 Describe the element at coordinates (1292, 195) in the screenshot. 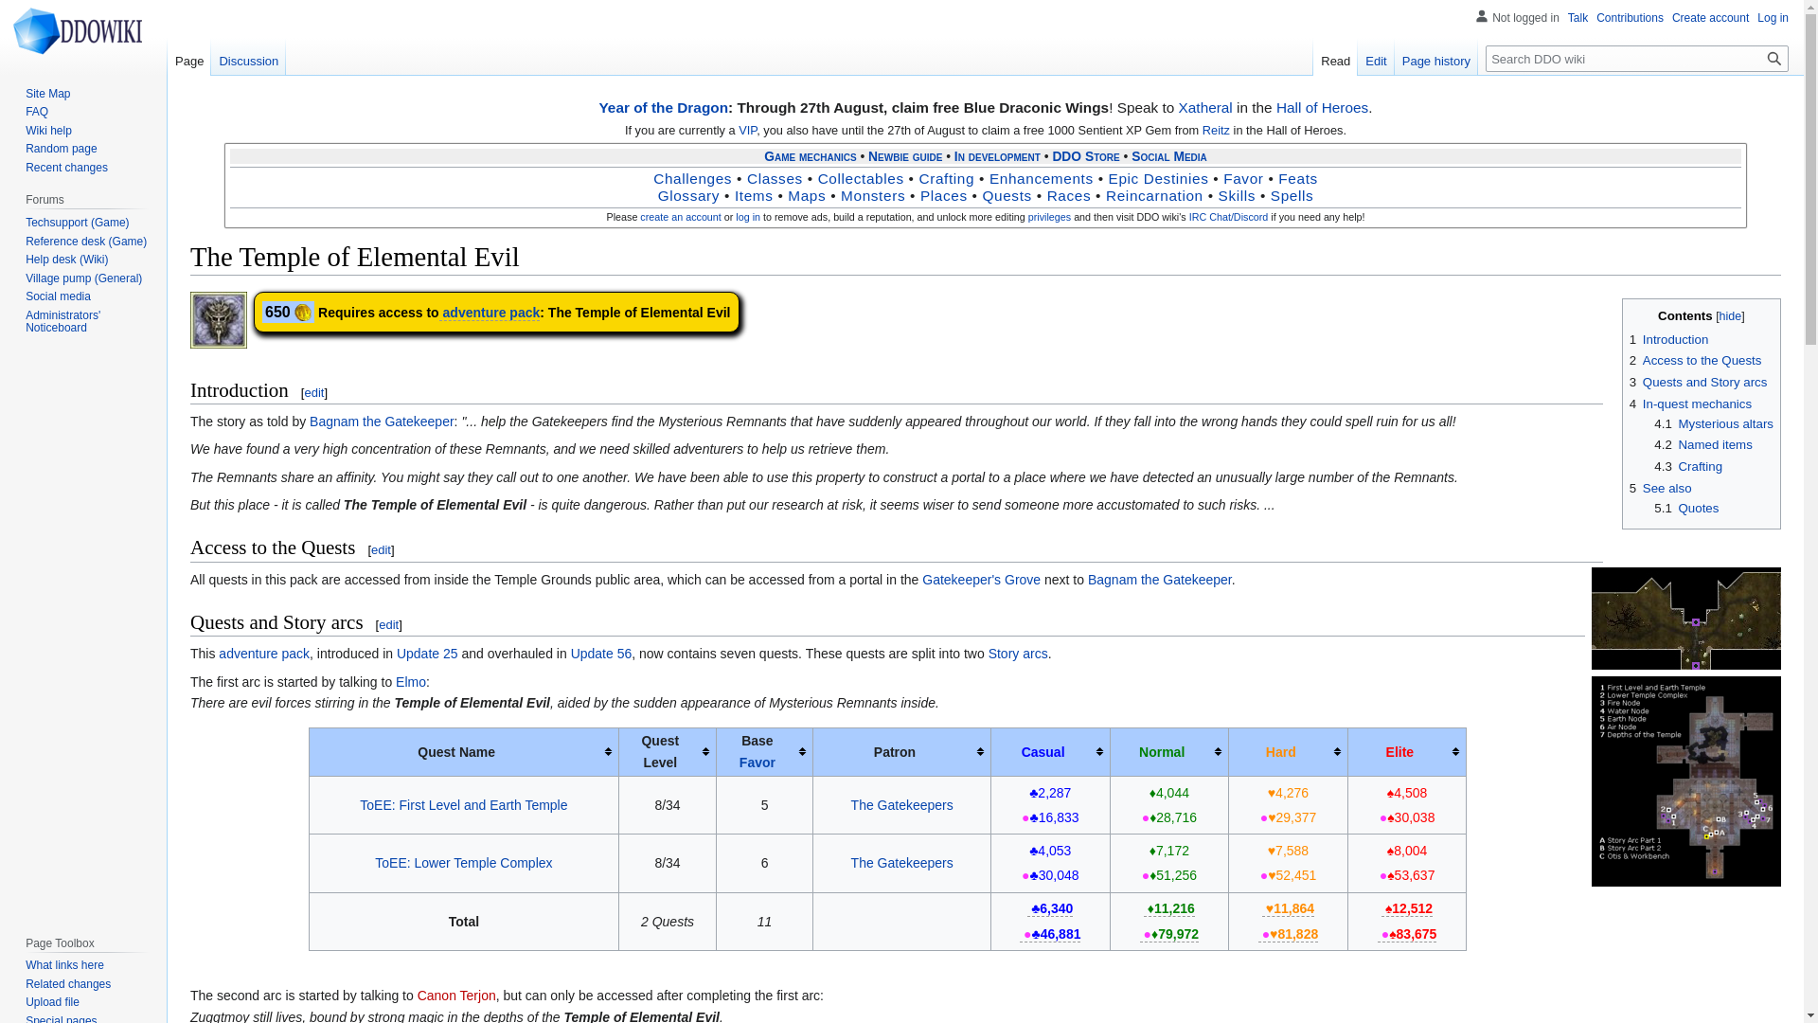

I see `Spells` at that location.